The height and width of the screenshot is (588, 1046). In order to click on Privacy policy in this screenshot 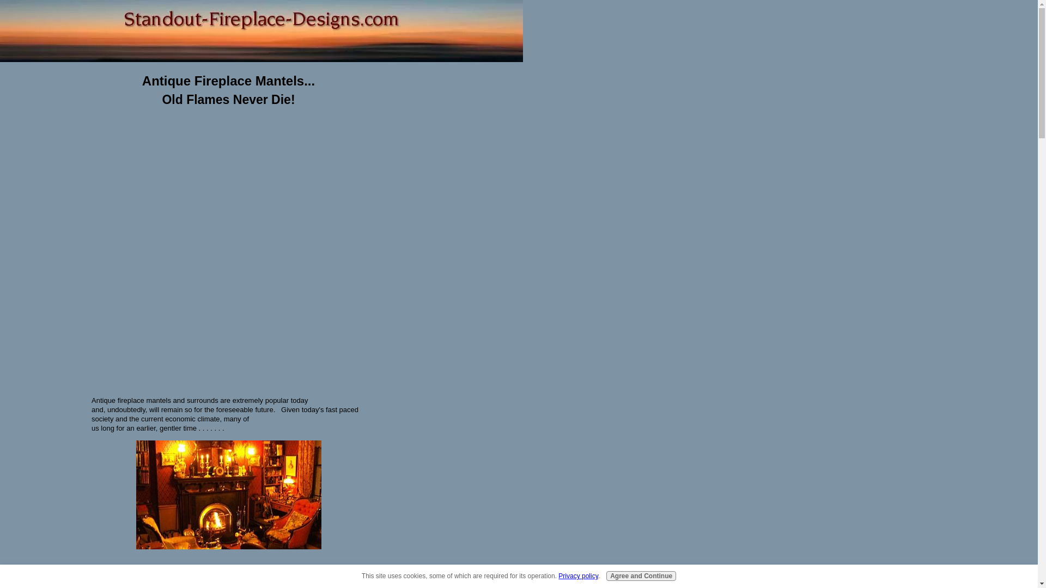, I will do `click(577, 575)`.